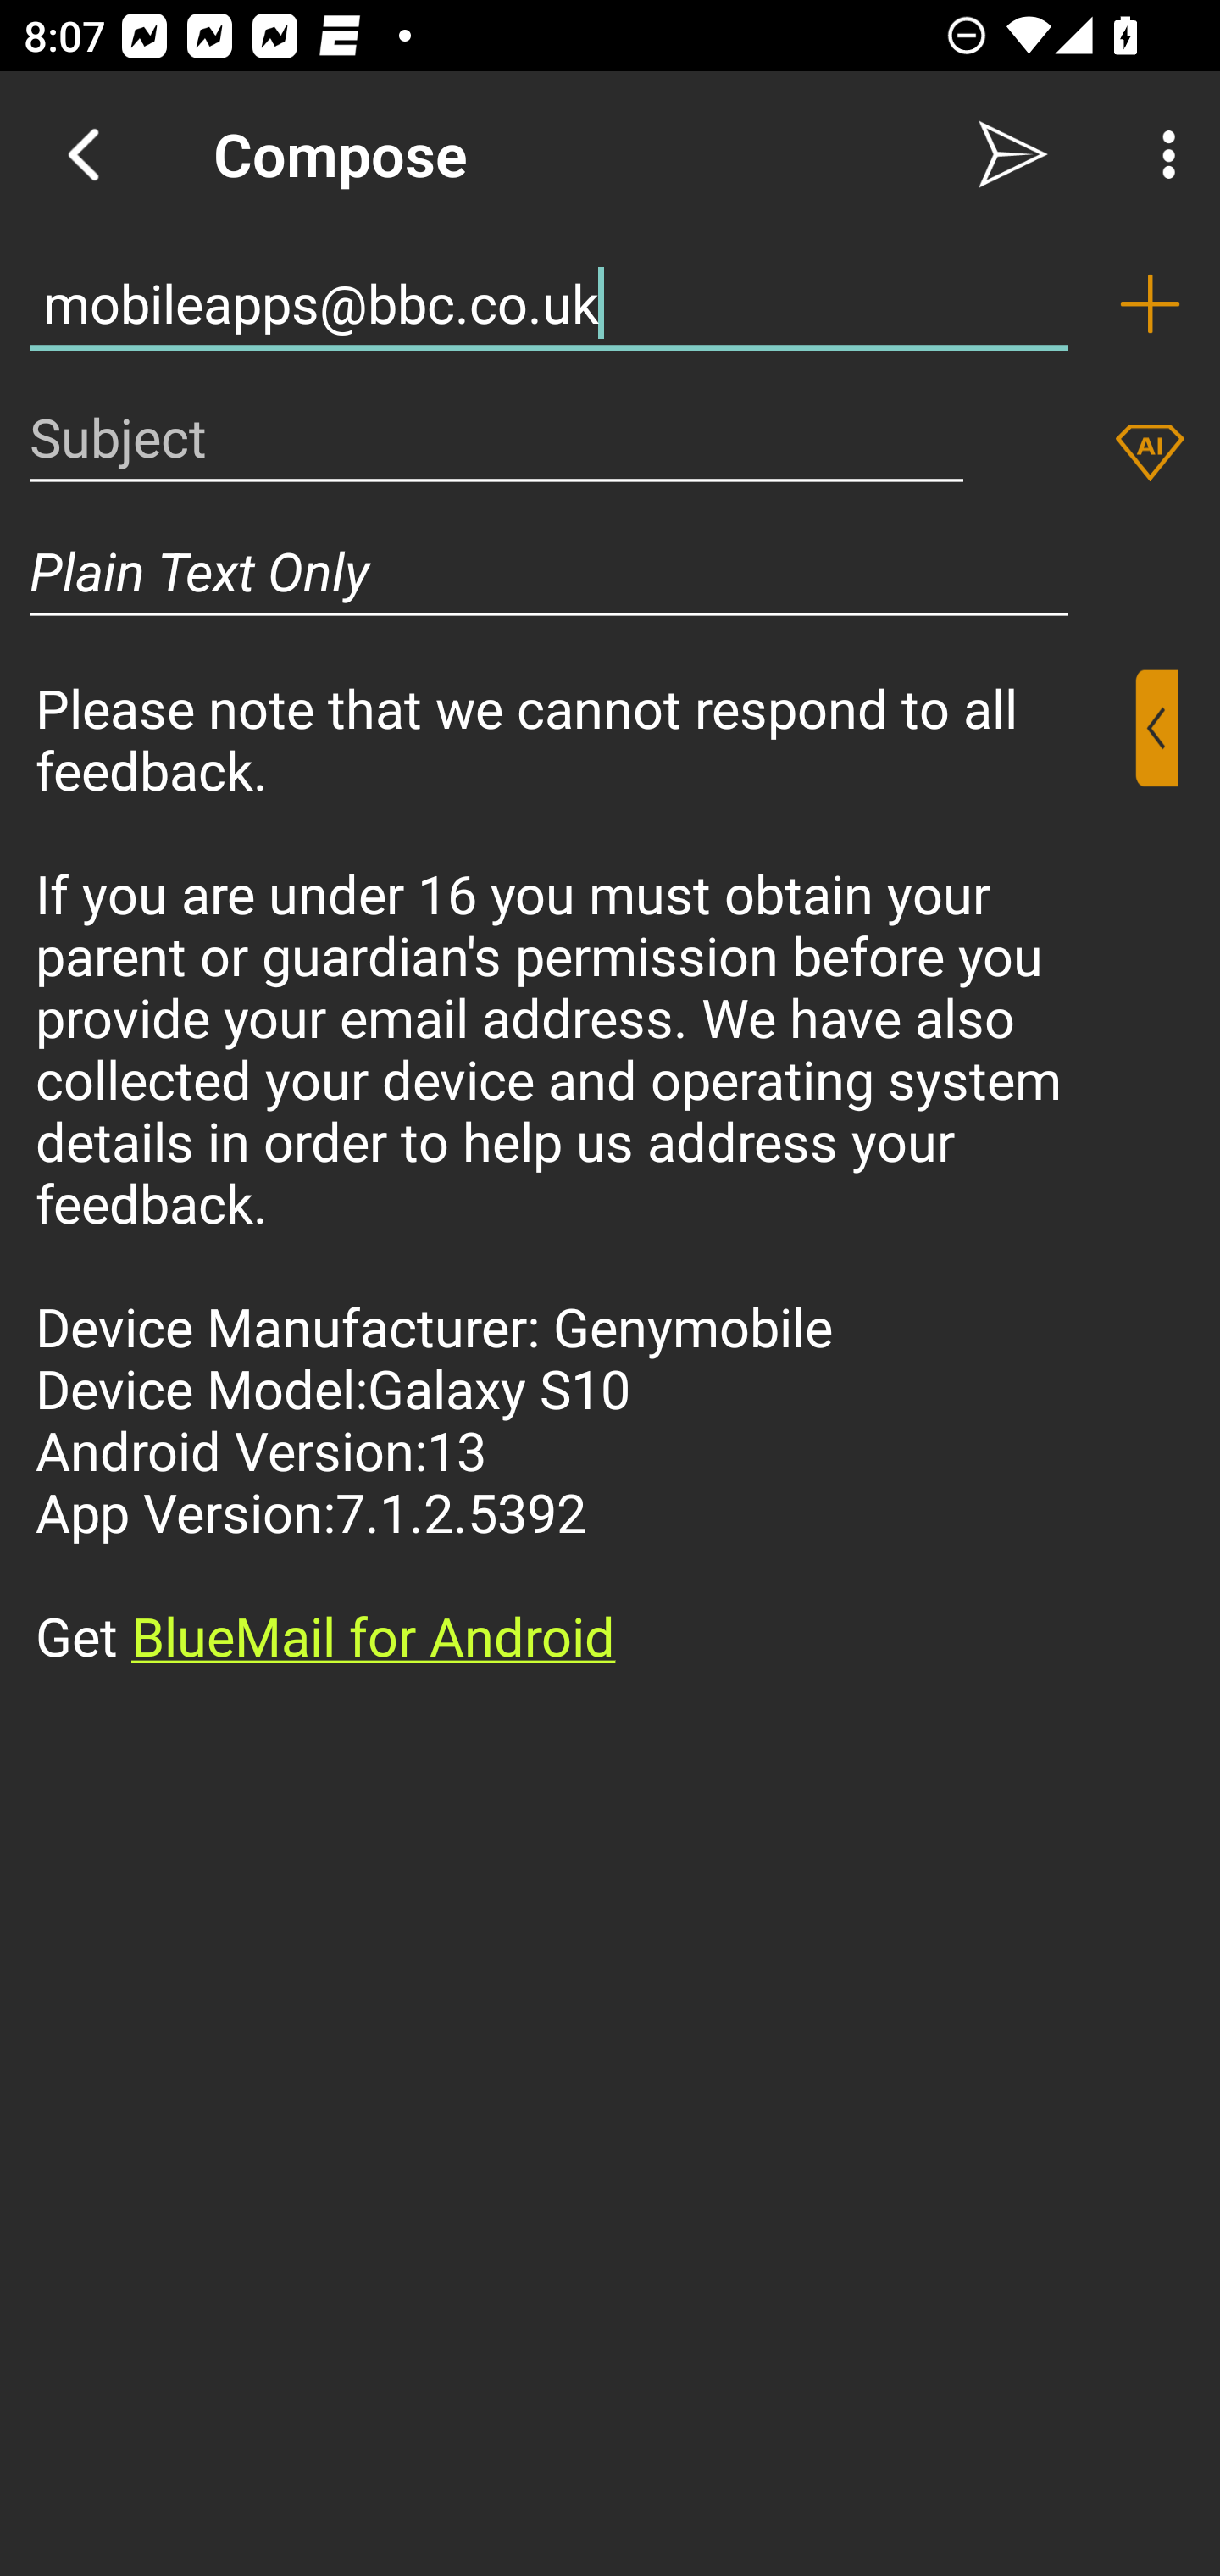  I want to click on More Options, so click(1161, 154).